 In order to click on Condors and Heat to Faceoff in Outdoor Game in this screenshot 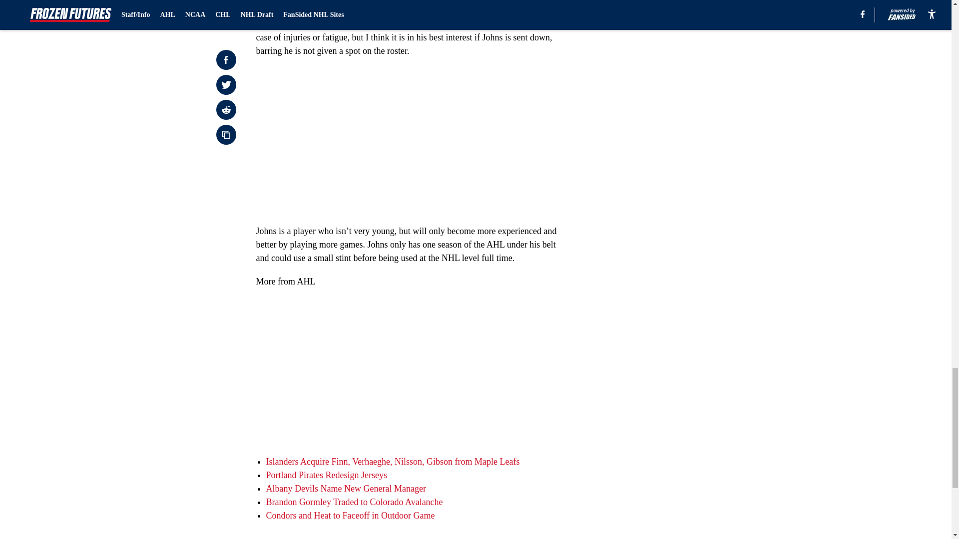, I will do `click(350, 515)`.